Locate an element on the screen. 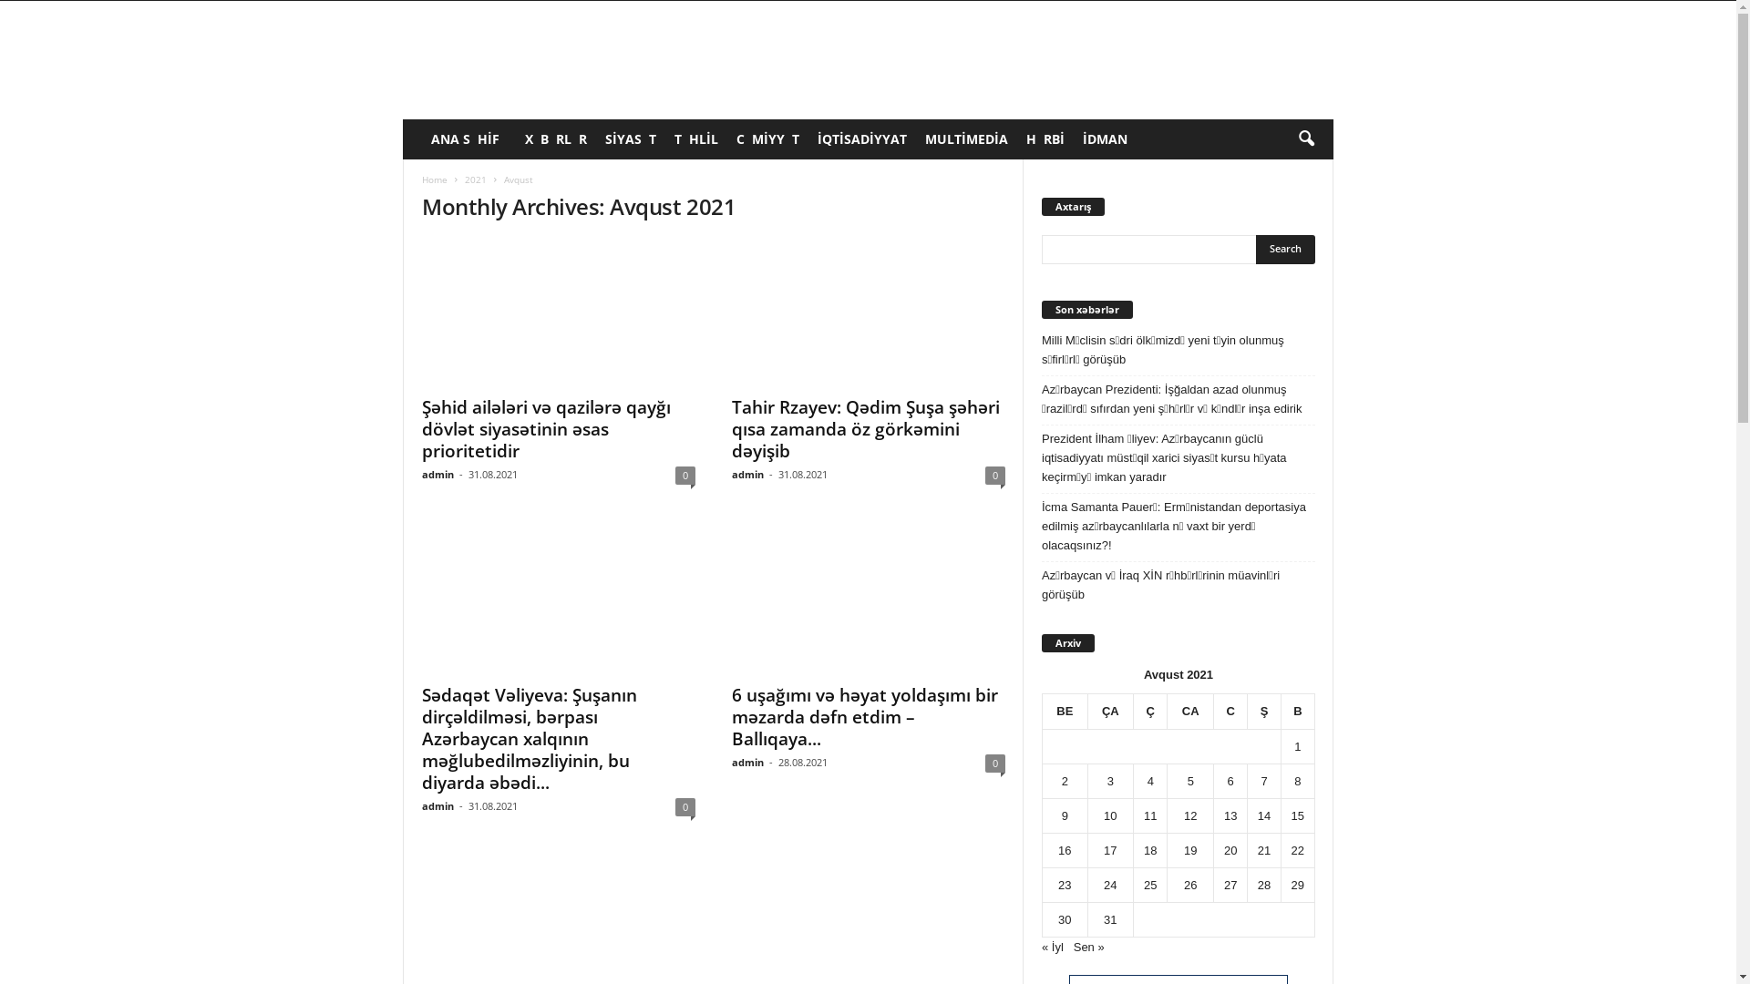  11 is located at coordinates (1150, 816).